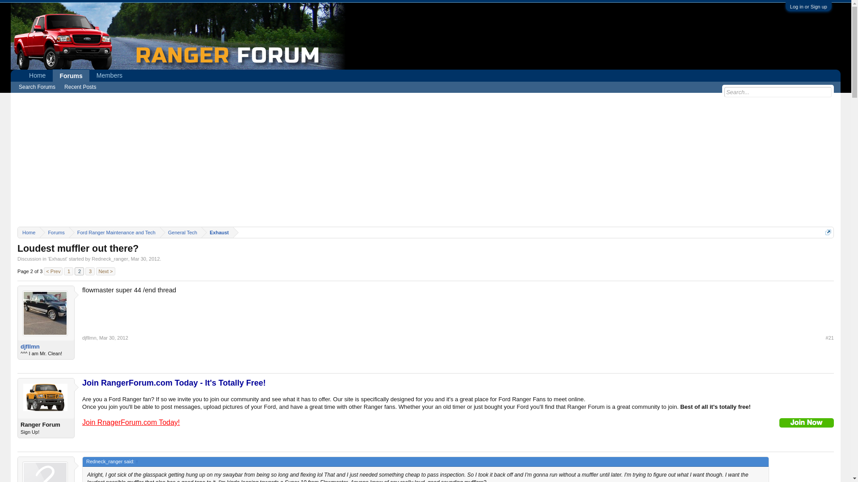 This screenshot has height=482, width=858. What do you see at coordinates (181, 232) in the screenshot?
I see `General Tech` at bounding box center [181, 232].